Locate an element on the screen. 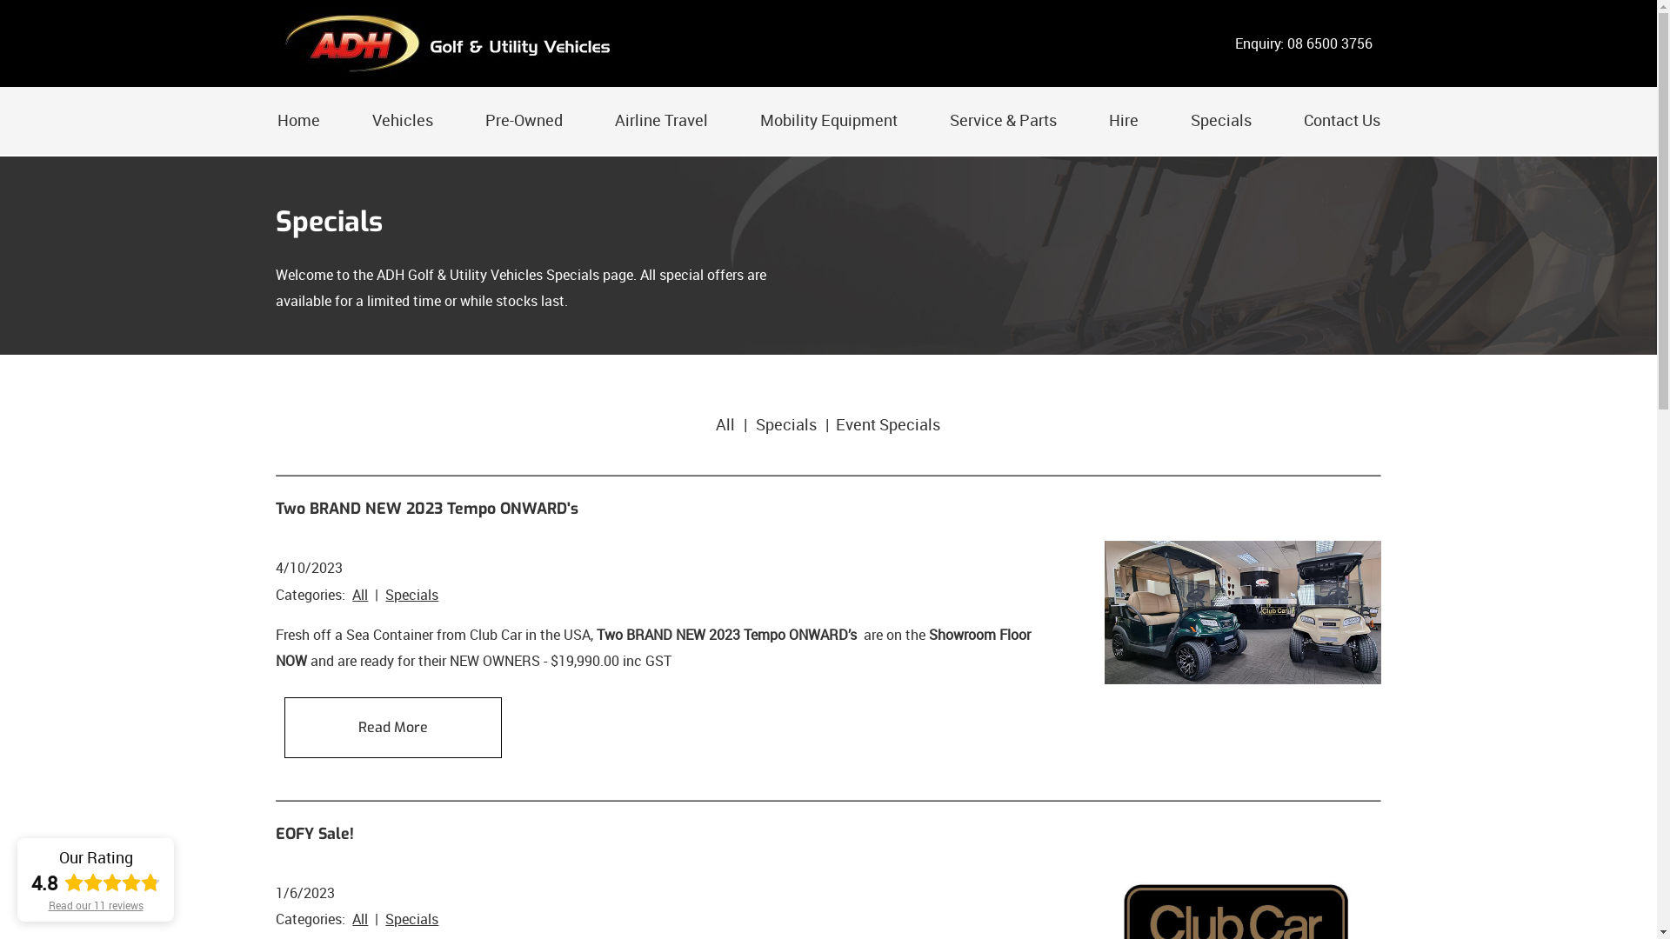 The image size is (1670, 939). All is located at coordinates (725, 424).